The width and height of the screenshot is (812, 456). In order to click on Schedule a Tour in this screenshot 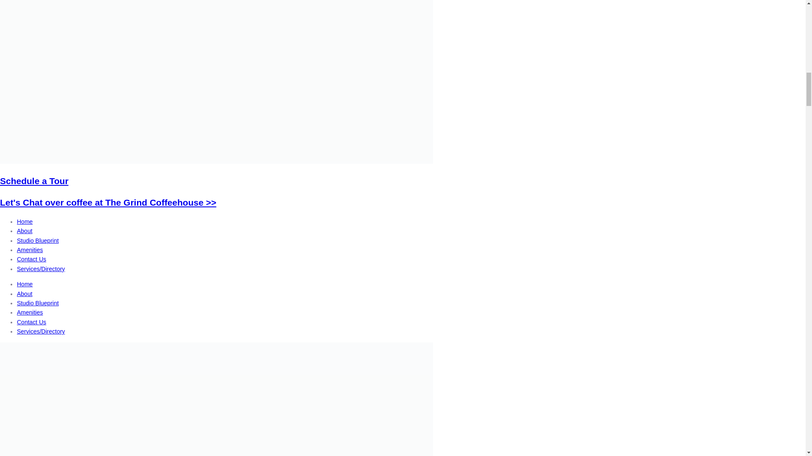, I will do `click(34, 181)`.